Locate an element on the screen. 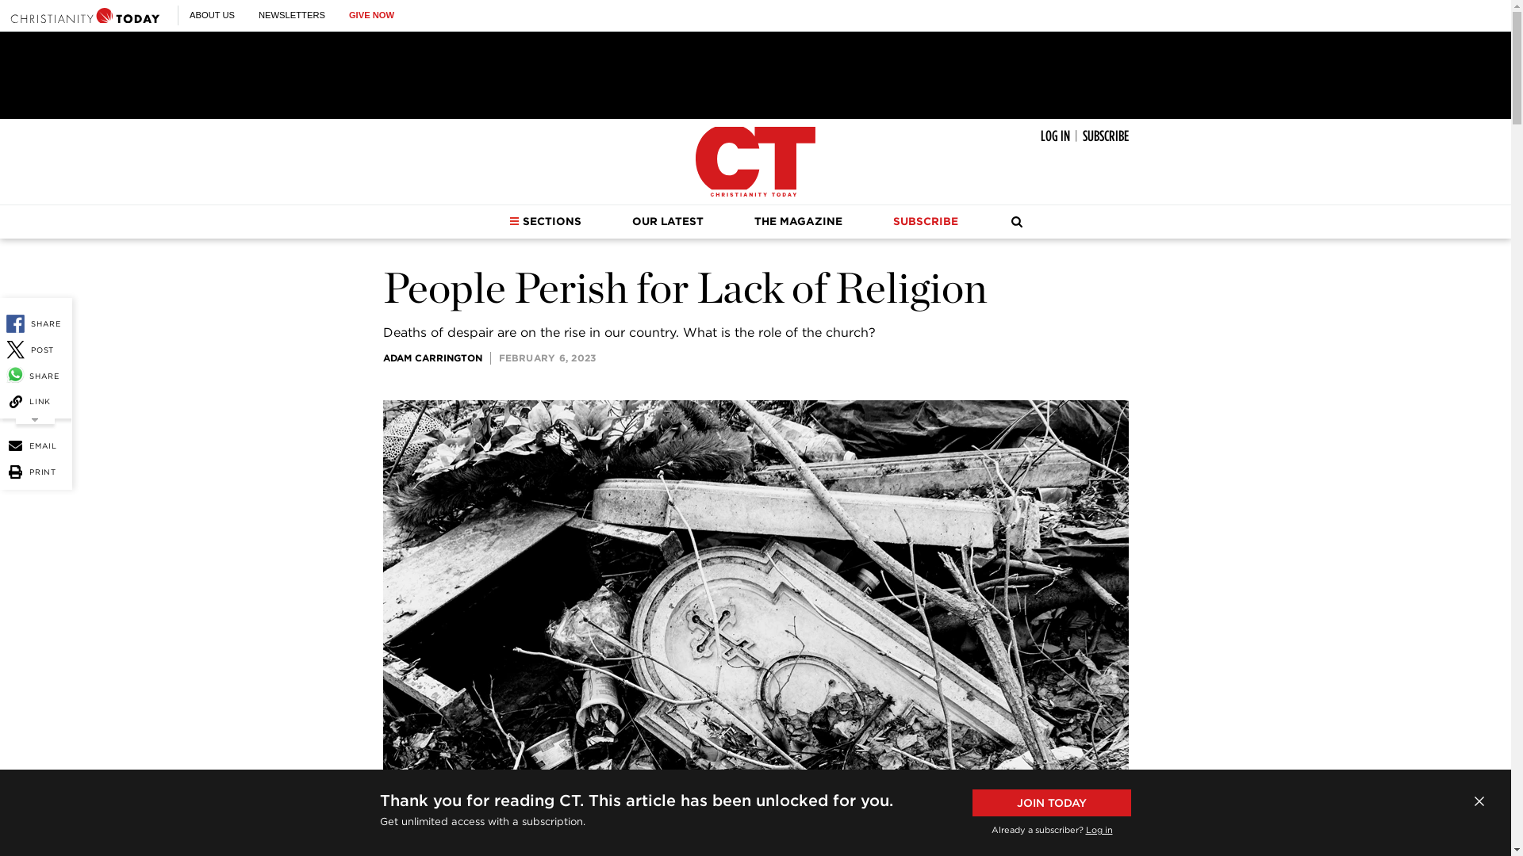  Christianity Today is located at coordinates (85, 15).